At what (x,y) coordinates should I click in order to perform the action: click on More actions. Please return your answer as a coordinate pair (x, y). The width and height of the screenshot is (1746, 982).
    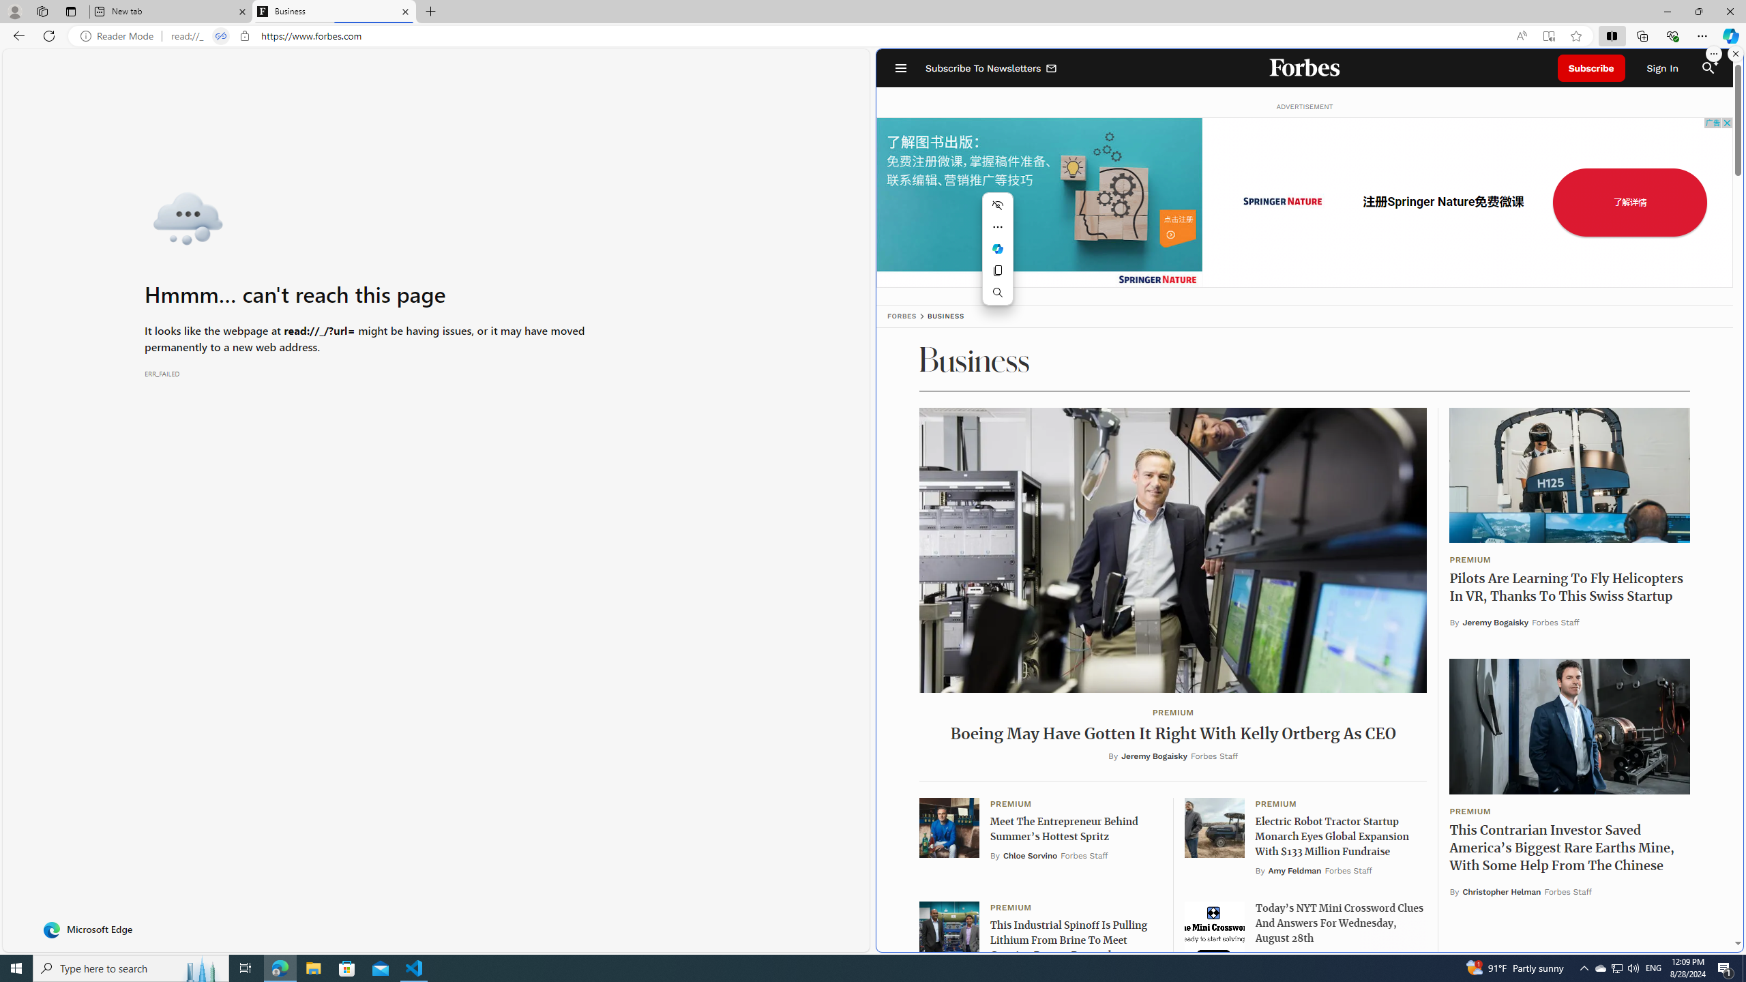
    Looking at the image, I should click on (997, 226).